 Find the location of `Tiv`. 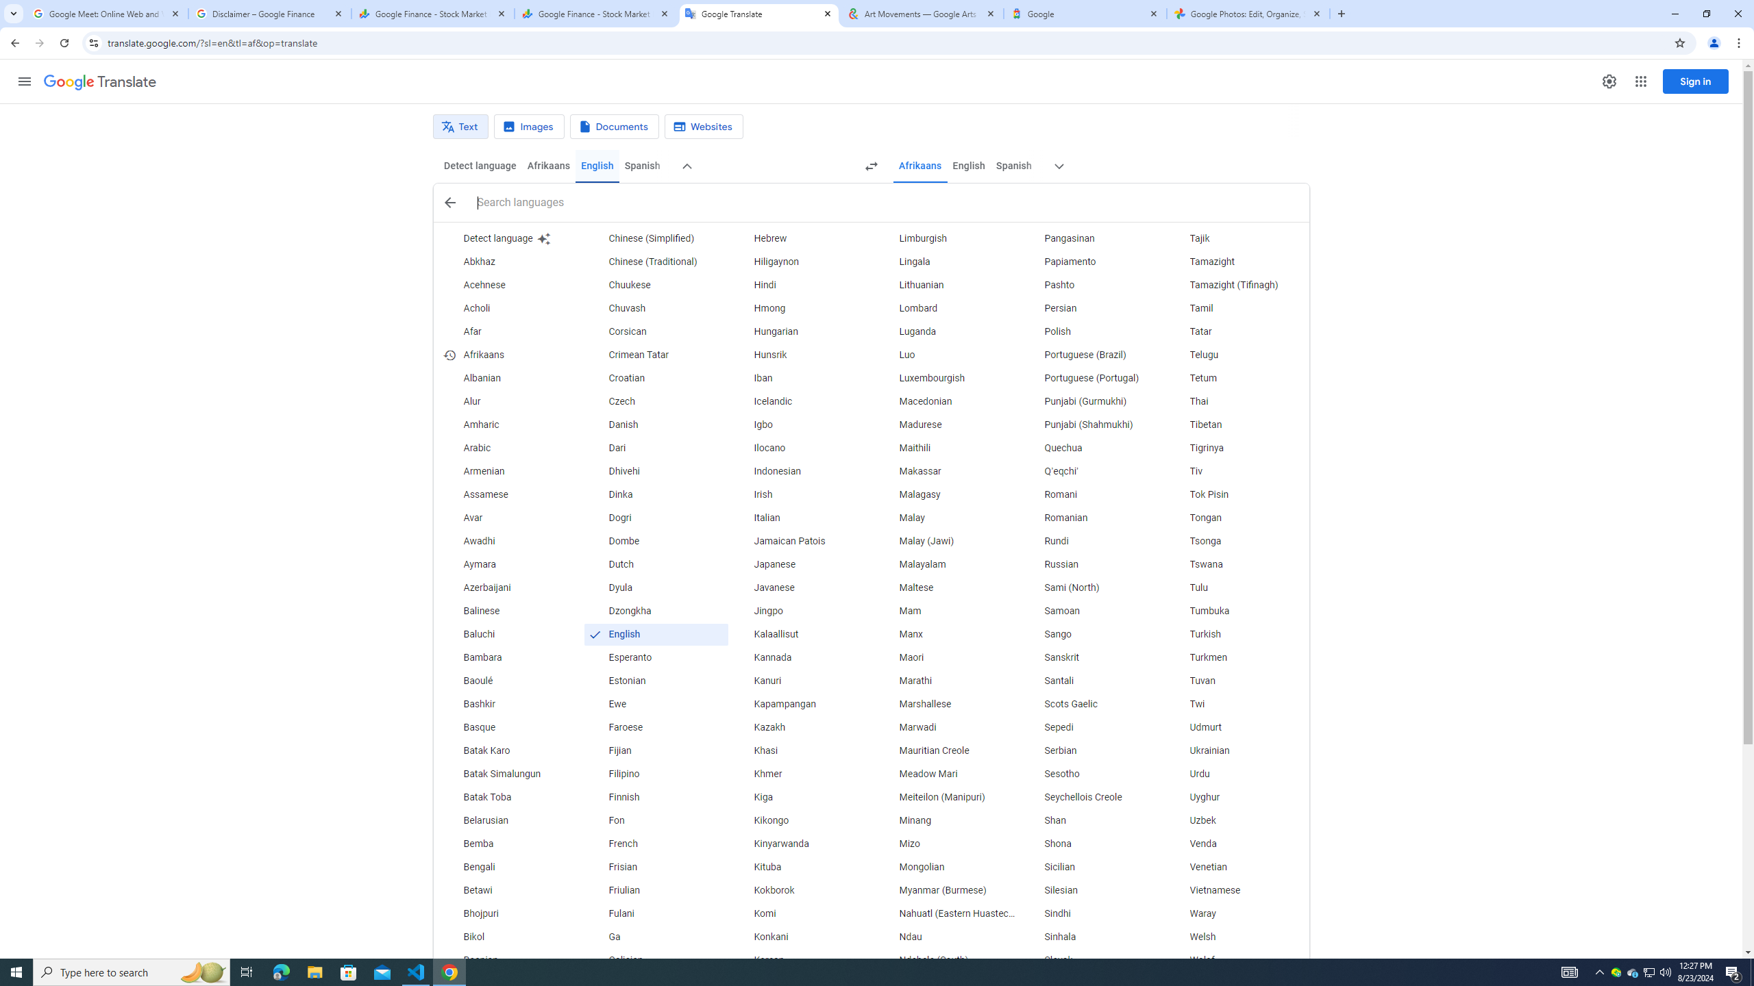

Tiv is located at coordinates (1236, 471).